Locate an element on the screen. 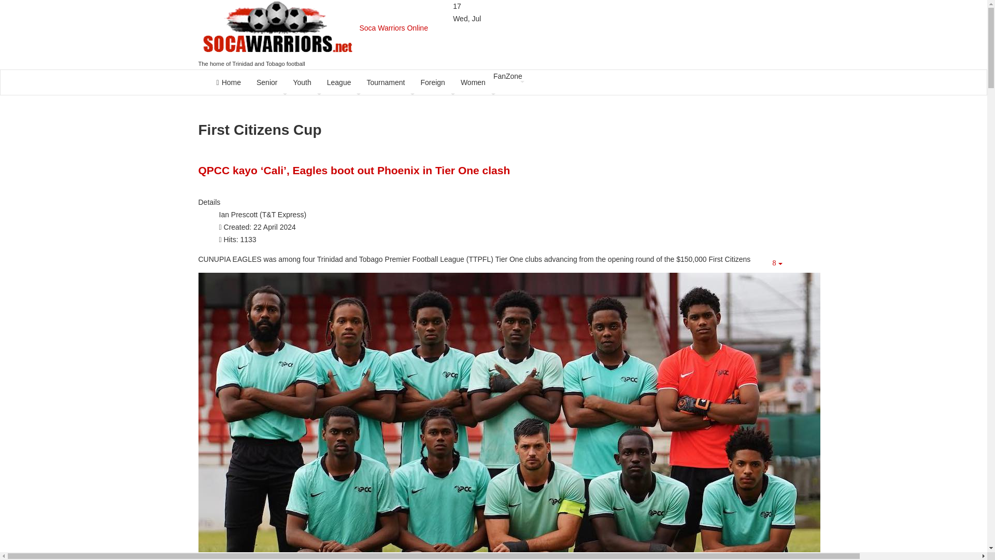 The image size is (995, 560). Senior is located at coordinates (266, 82).